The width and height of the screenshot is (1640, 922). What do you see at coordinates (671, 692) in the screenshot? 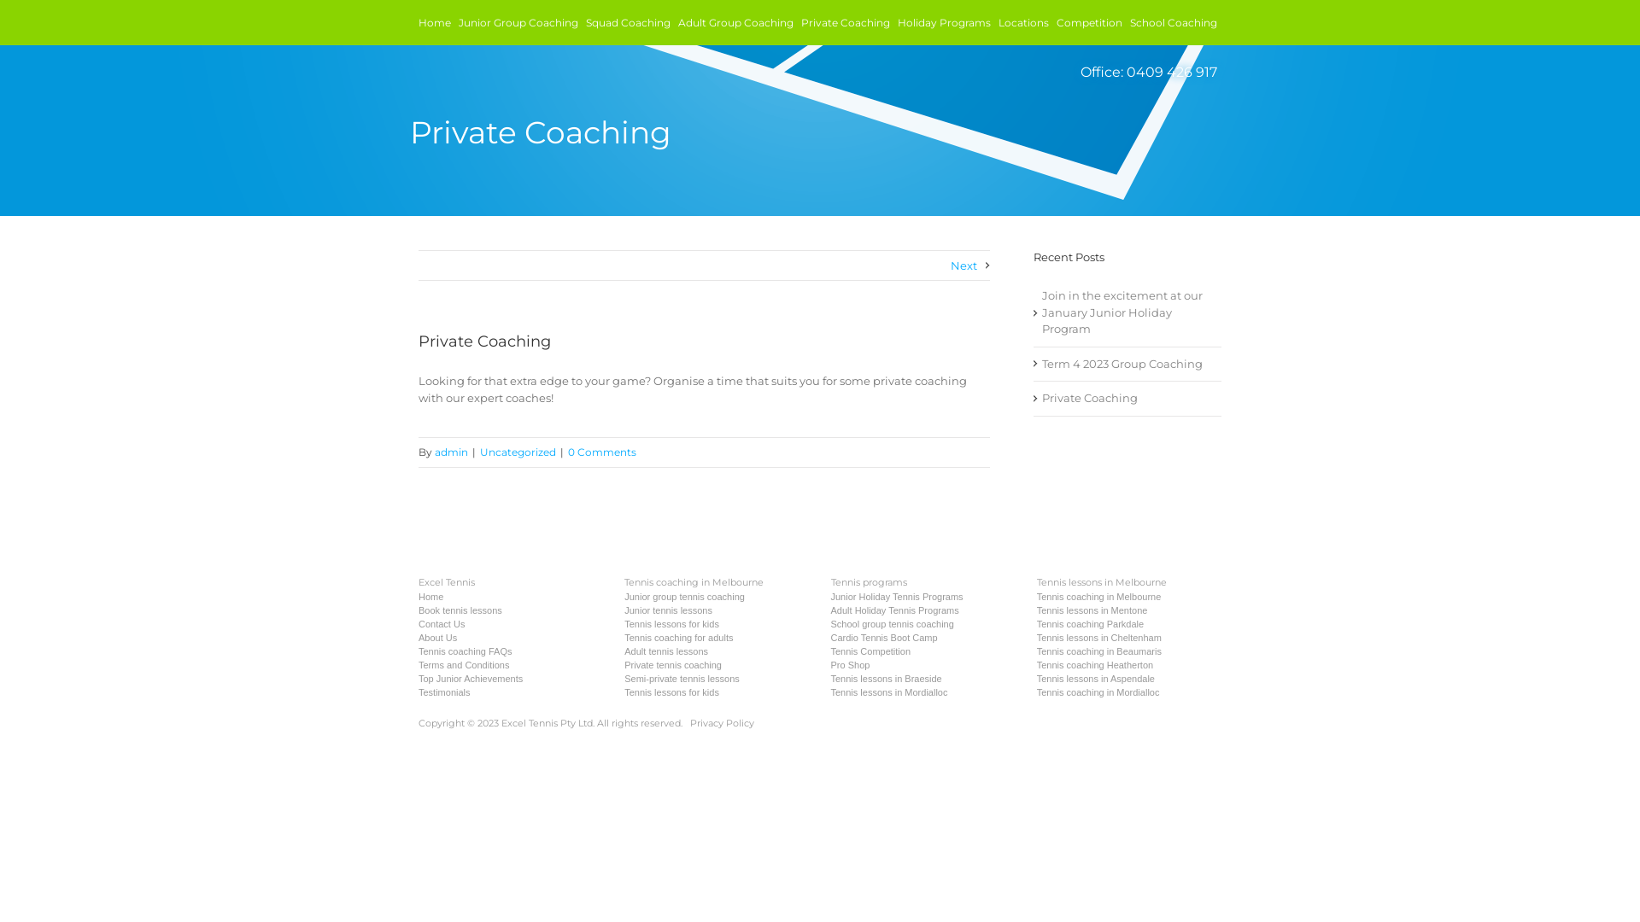
I see `Tennis lessons for kids` at bounding box center [671, 692].